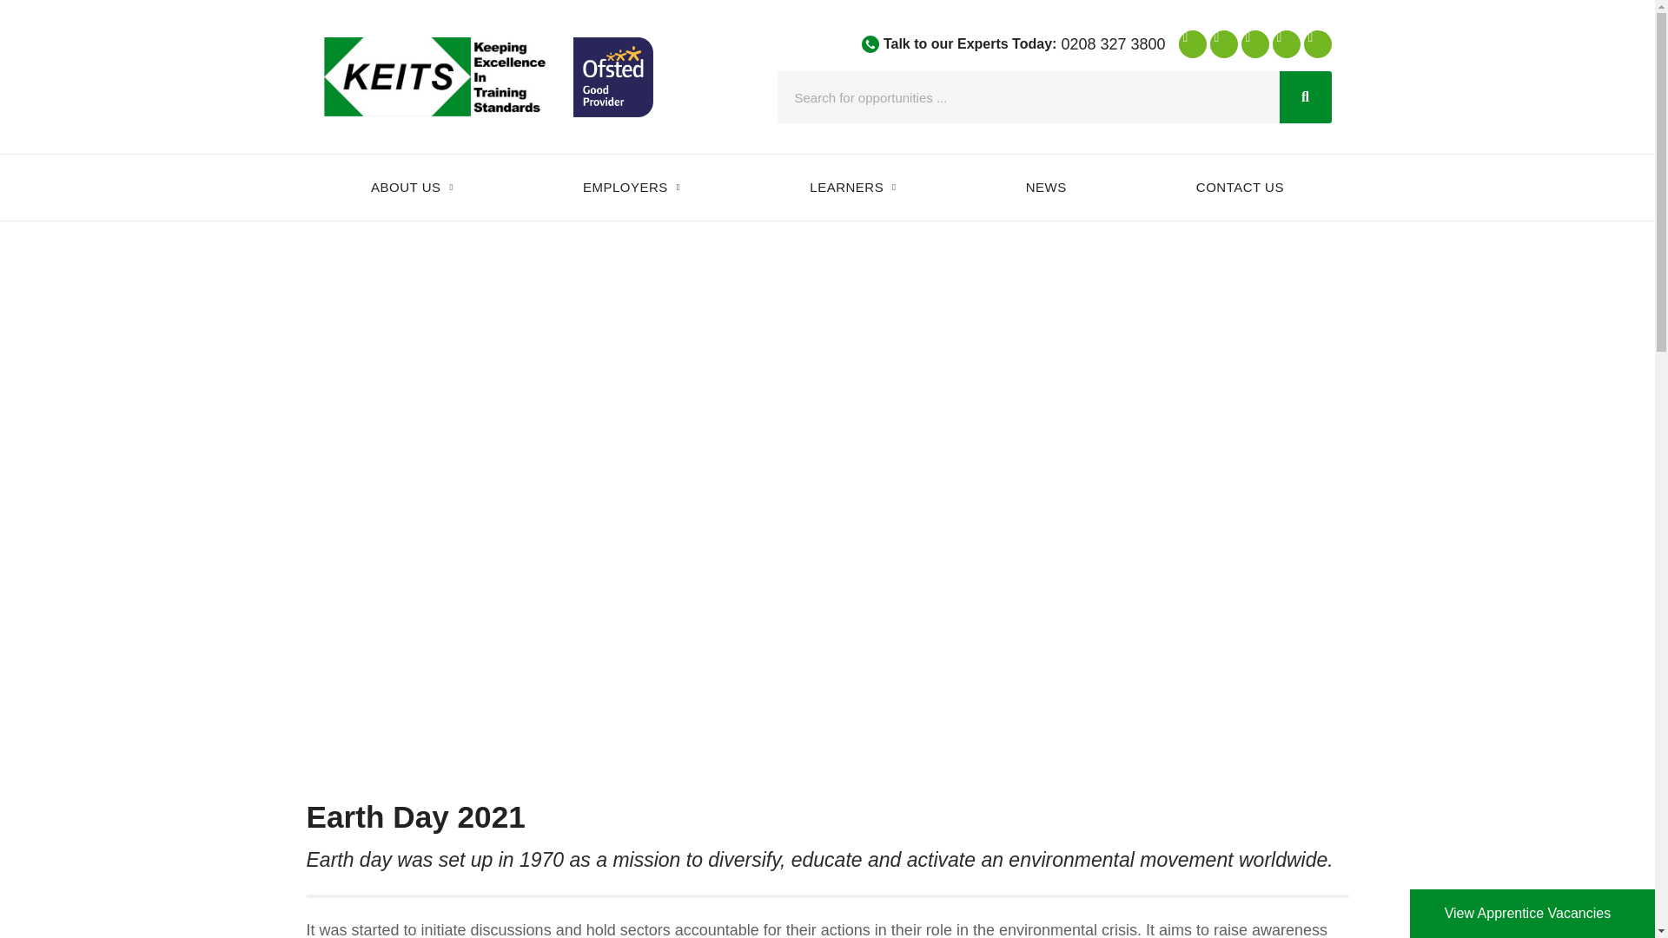 This screenshot has height=938, width=1668. Describe the element at coordinates (411, 188) in the screenshot. I see `ABOUT US` at that location.